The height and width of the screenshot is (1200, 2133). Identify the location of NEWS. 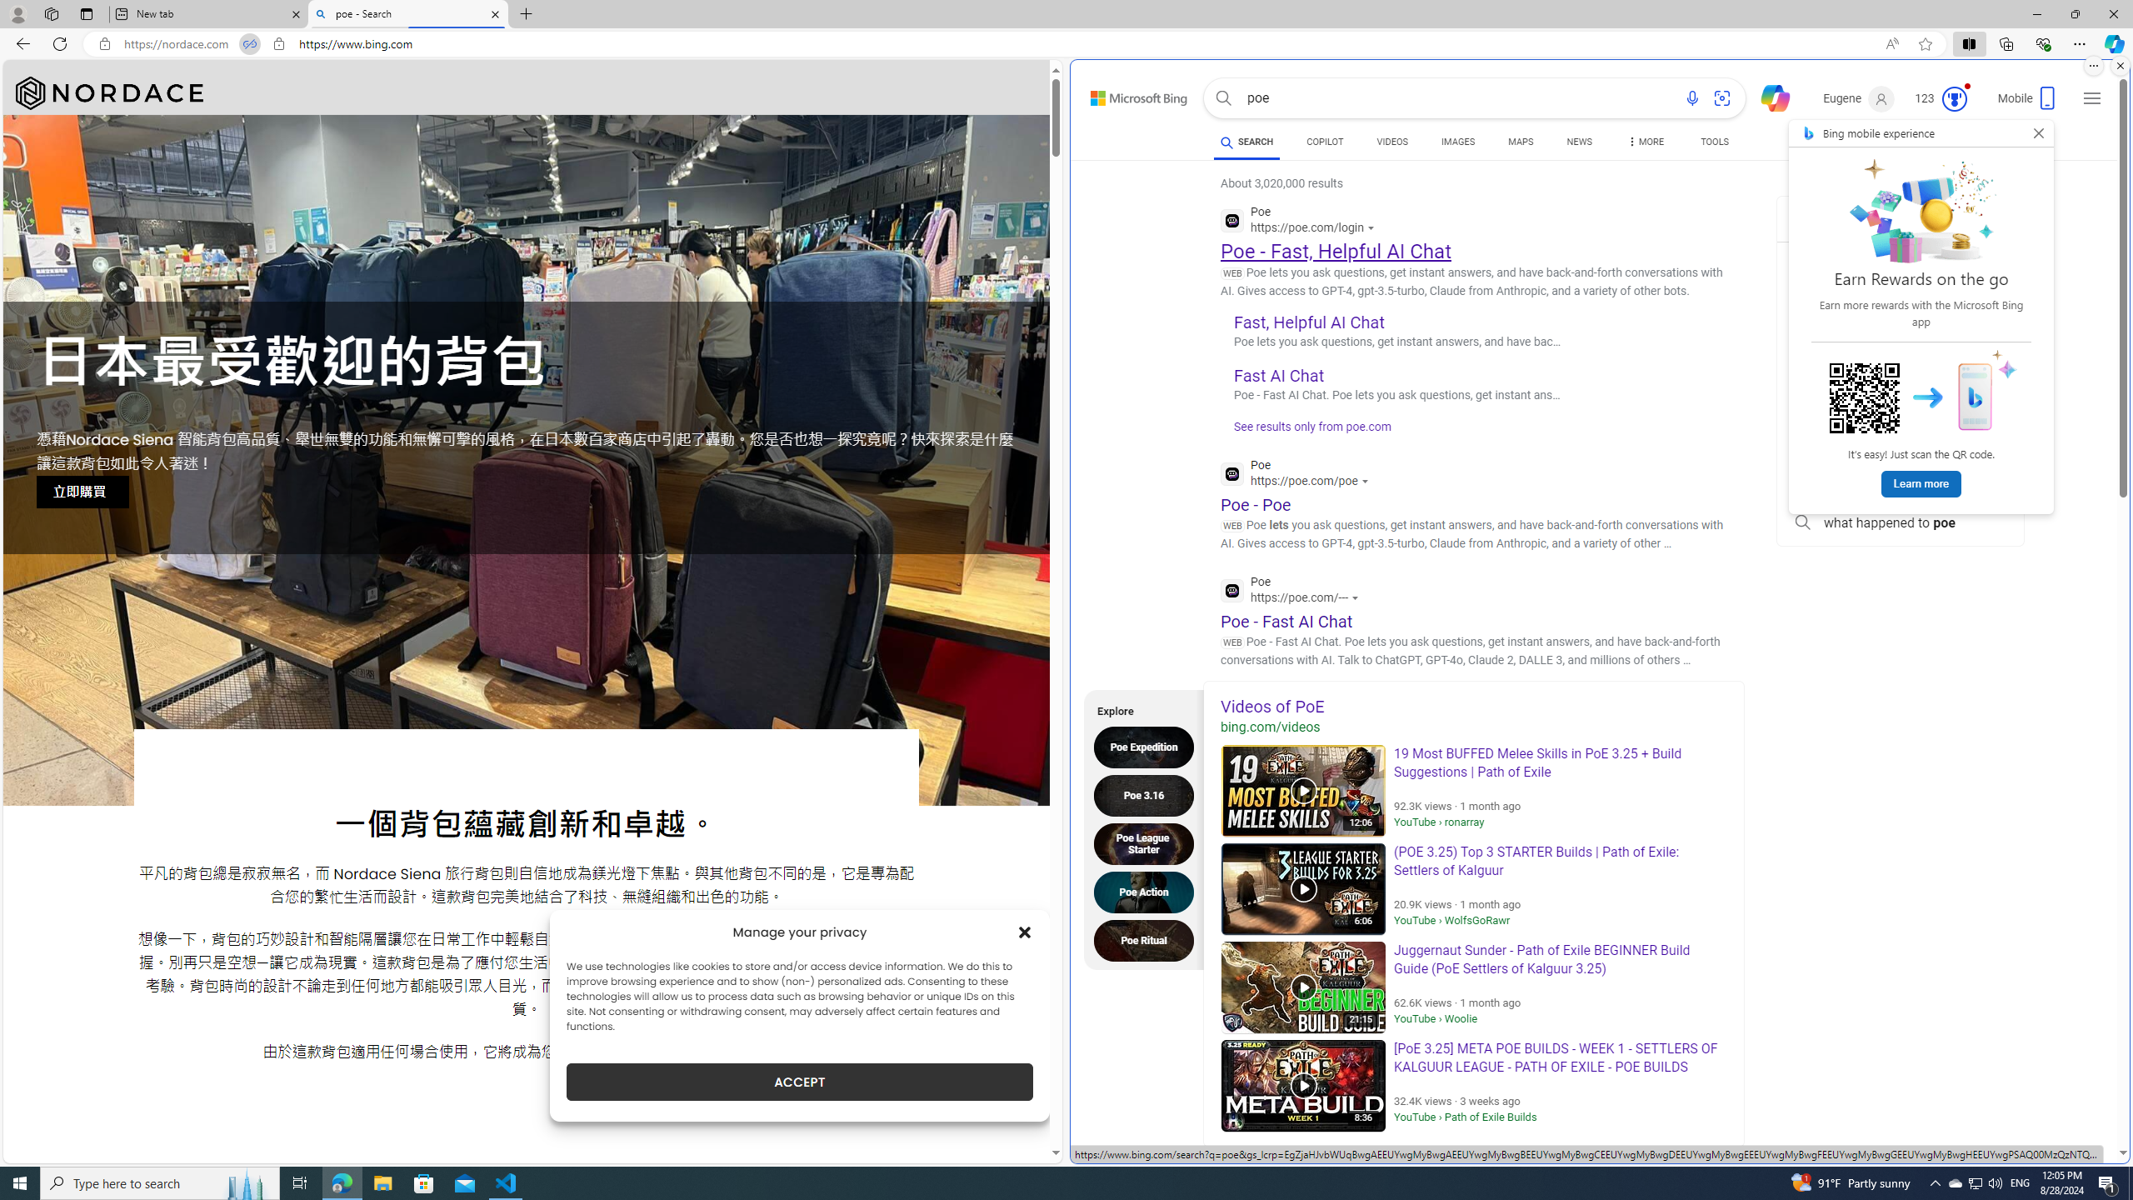
(1580, 142).